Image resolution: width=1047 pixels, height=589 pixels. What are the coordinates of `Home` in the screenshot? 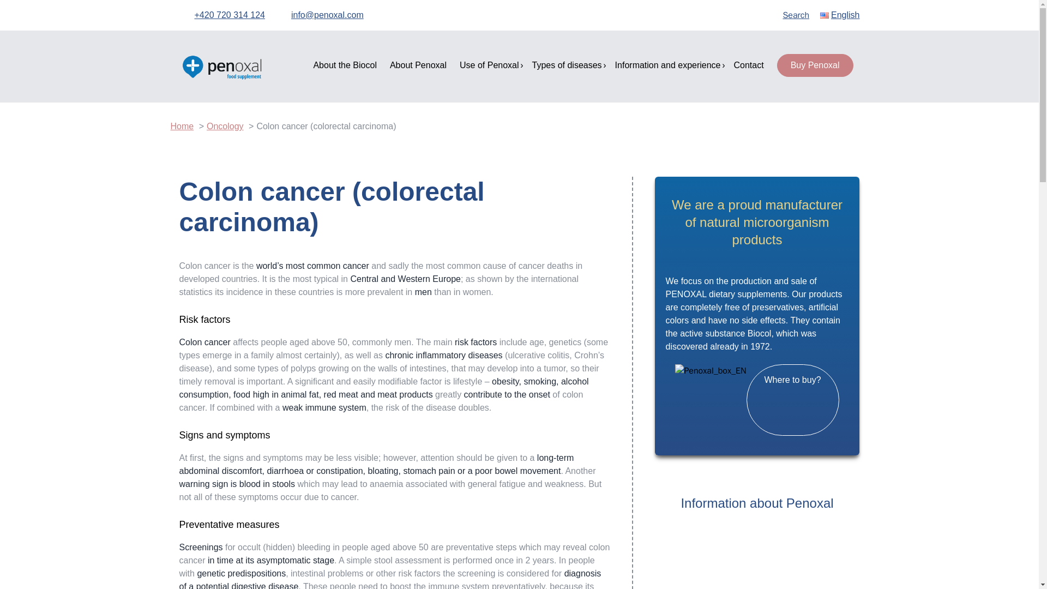 It's located at (182, 125).